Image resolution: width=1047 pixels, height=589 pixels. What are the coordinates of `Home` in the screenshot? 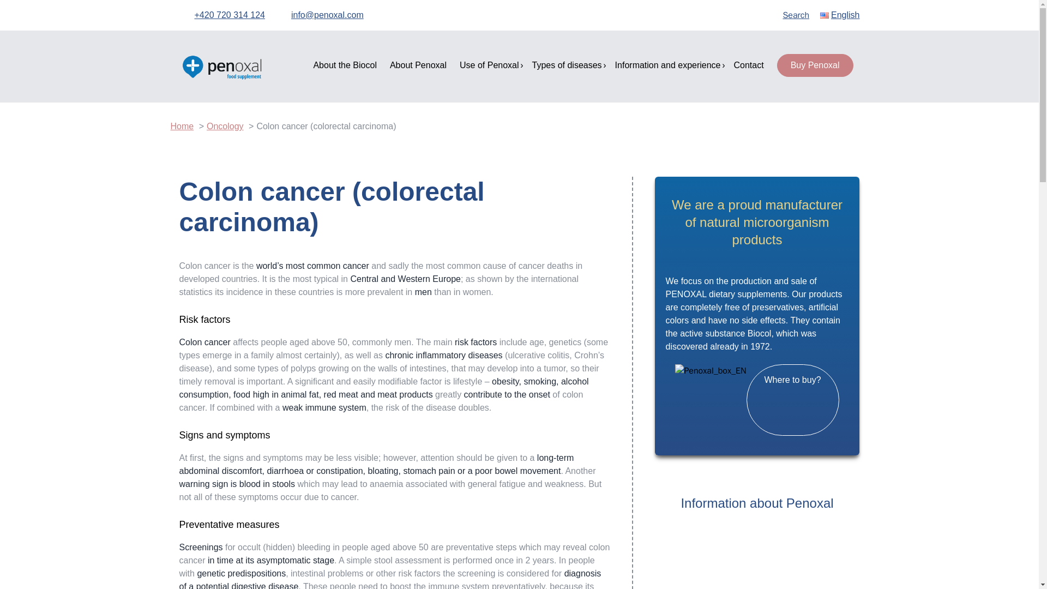 It's located at (182, 125).